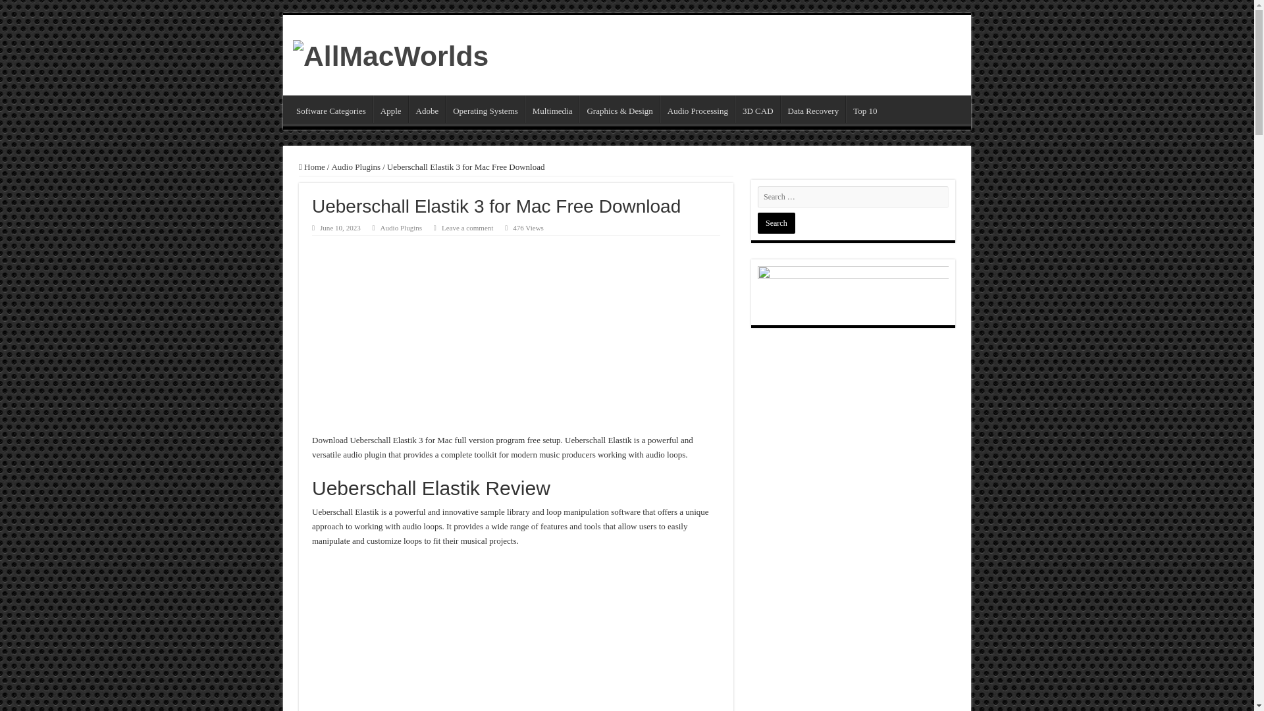 The image size is (1264, 711). I want to click on Apple, so click(390, 109).